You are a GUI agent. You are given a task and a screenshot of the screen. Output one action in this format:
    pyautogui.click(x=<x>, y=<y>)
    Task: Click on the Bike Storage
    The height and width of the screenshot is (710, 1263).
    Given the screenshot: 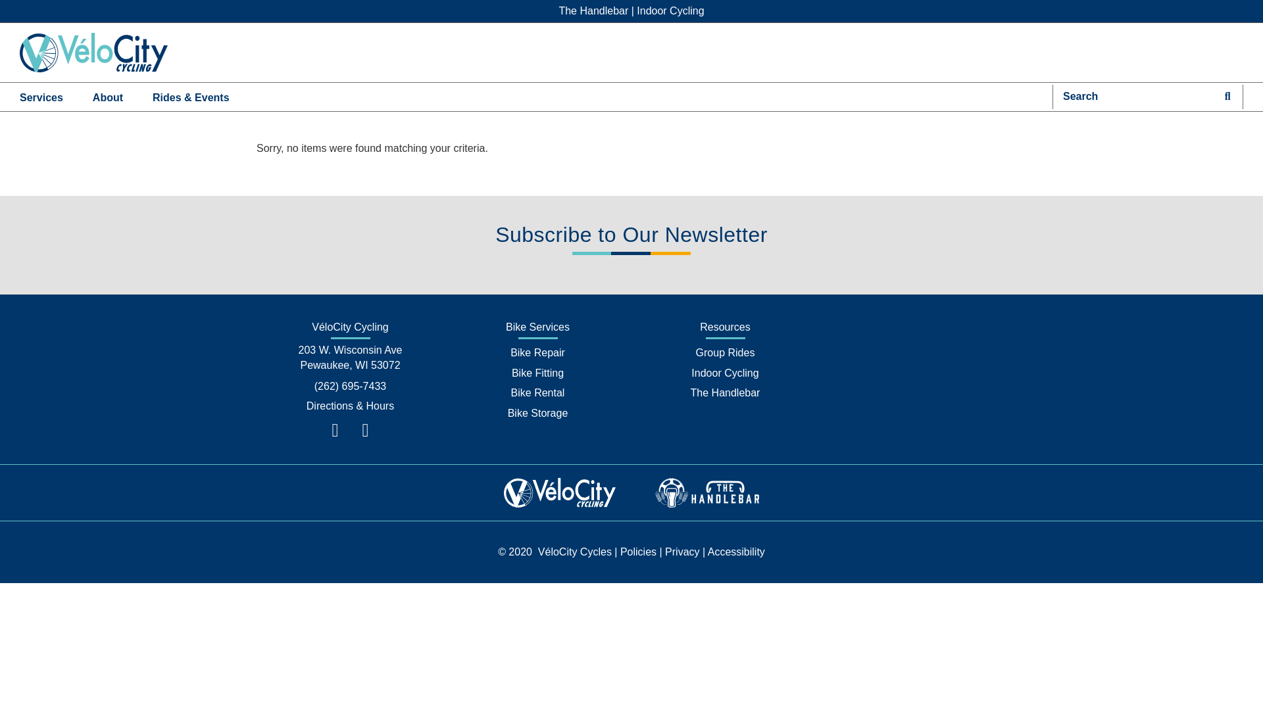 What is the action you would take?
    pyautogui.click(x=538, y=413)
    